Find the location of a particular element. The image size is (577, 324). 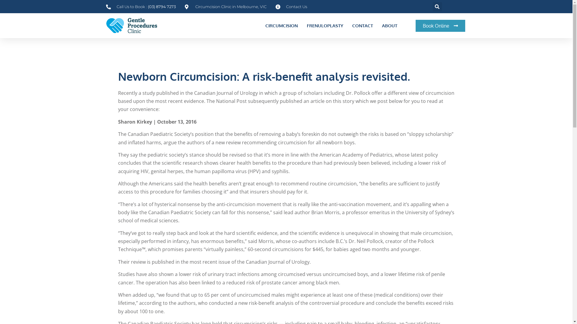

FRENULOPLASTY is located at coordinates (325, 26).